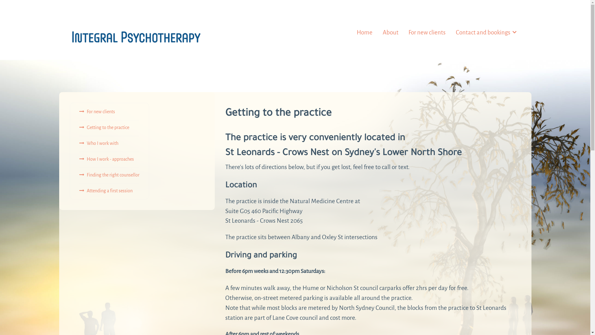  Describe the element at coordinates (109, 175) in the screenshot. I see `Finding the right counsellor` at that location.